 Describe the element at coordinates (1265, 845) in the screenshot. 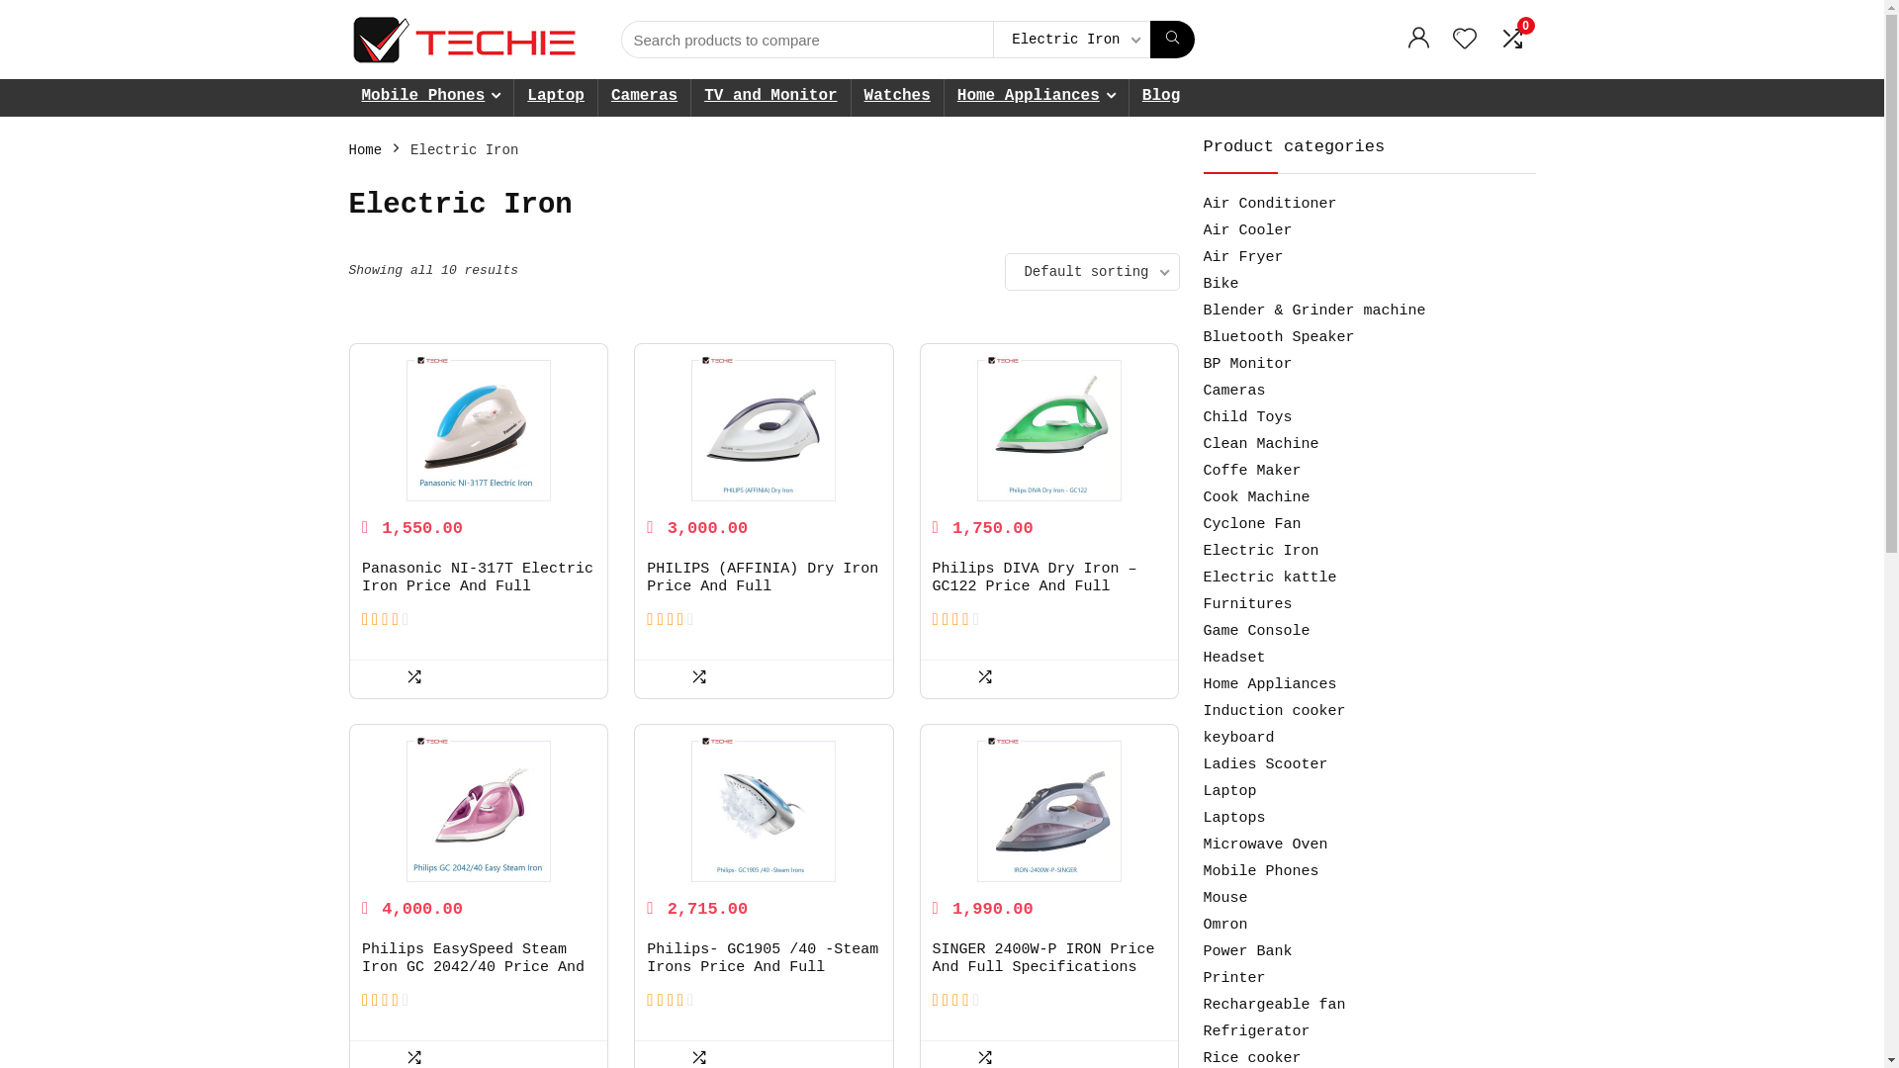

I see `Microwave Oven` at that location.